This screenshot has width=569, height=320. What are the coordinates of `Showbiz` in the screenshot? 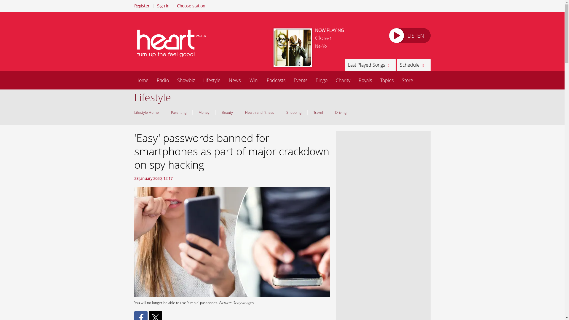 It's located at (186, 80).